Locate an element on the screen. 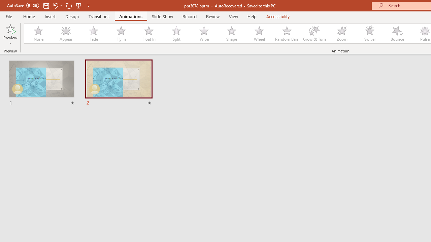 This screenshot has width=431, height=242. Wipe is located at coordinates (204, 34).